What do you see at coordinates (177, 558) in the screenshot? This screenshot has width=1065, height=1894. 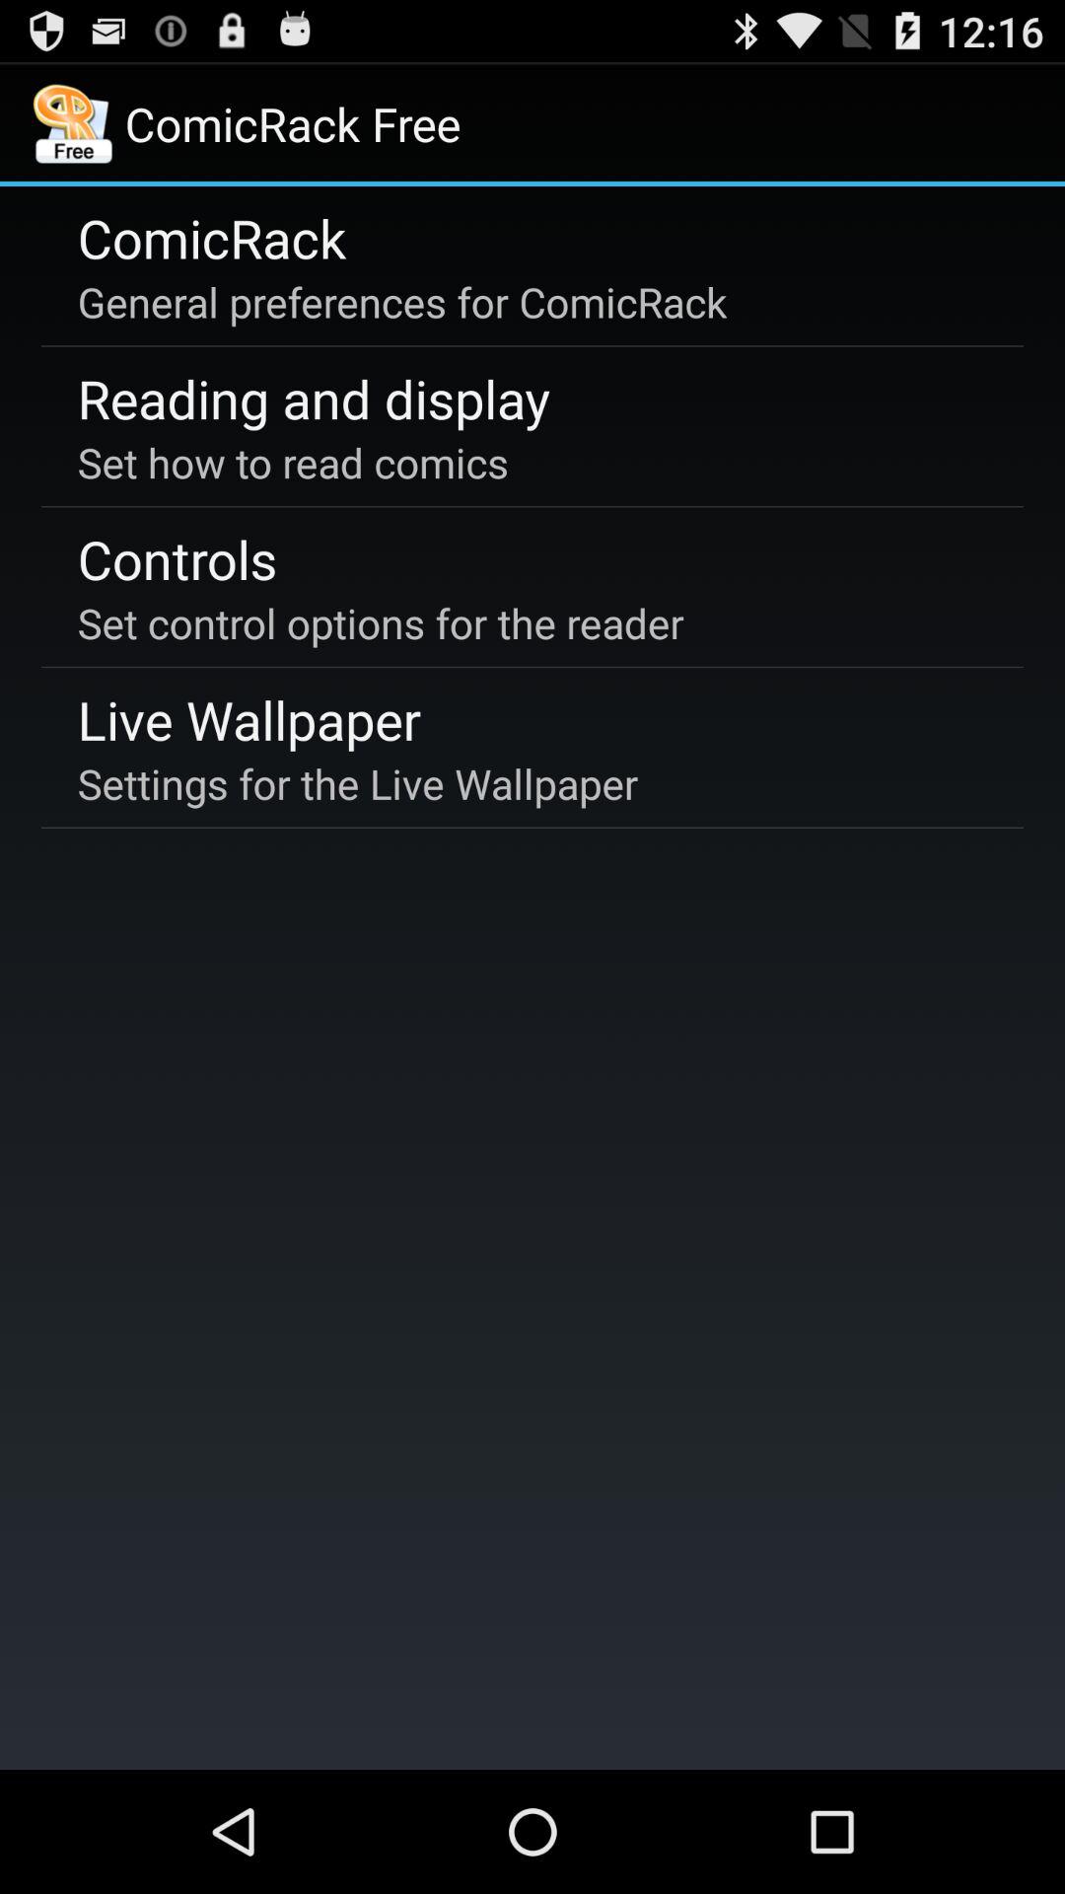 I see `scroll to the controls` at bounding box center [177, 558].